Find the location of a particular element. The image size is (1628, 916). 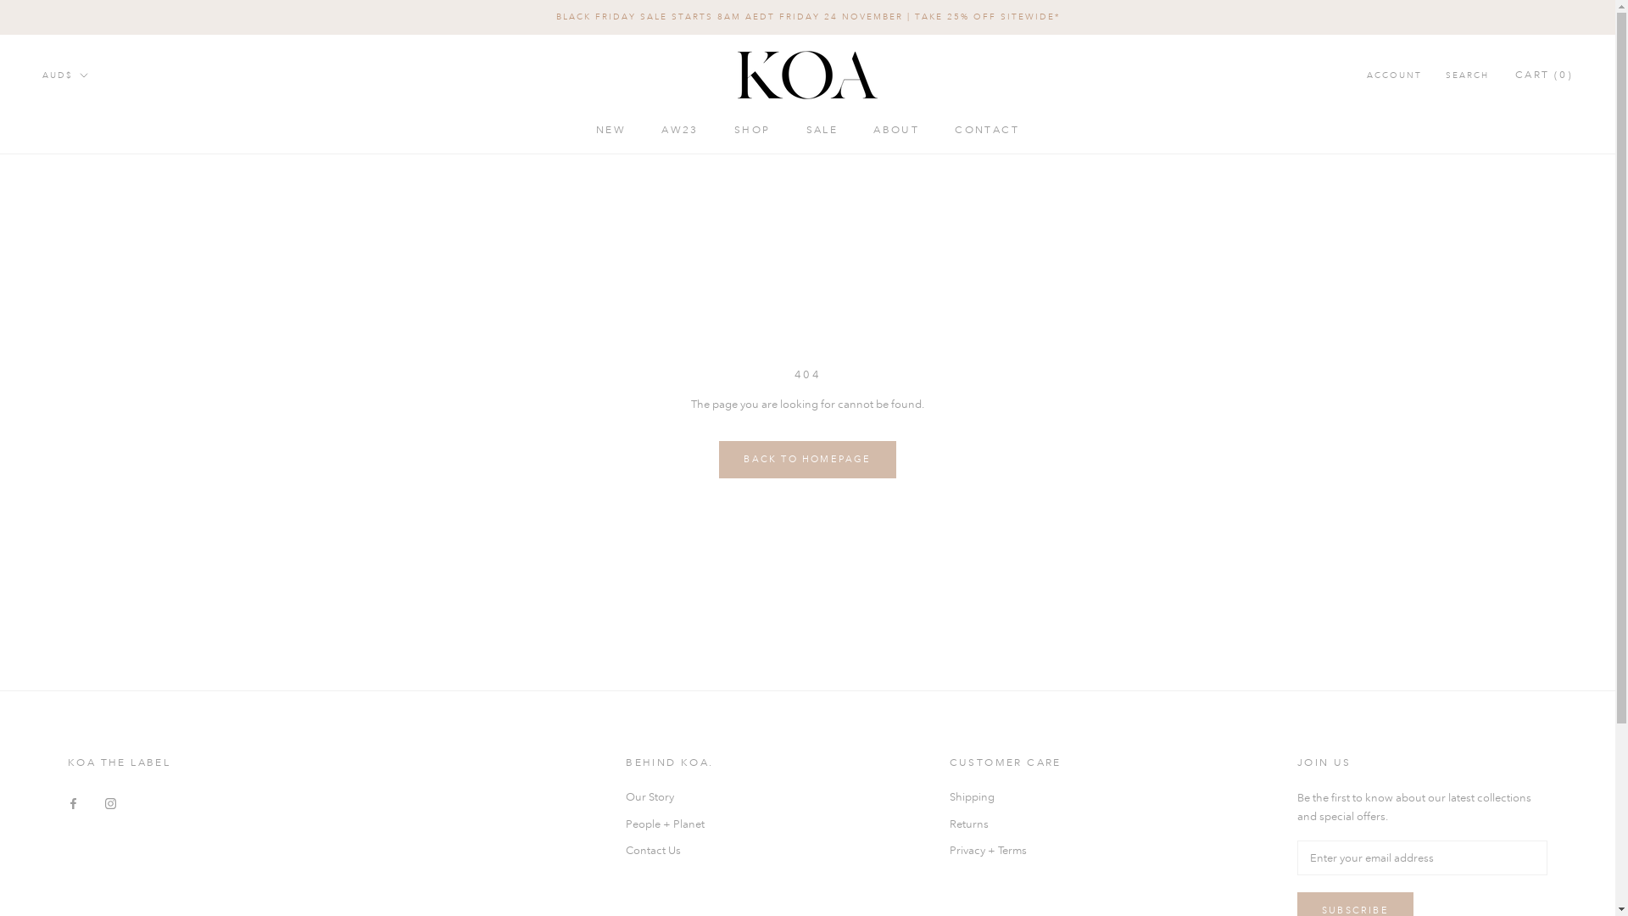

DKK is located at coordinates (95, 695).